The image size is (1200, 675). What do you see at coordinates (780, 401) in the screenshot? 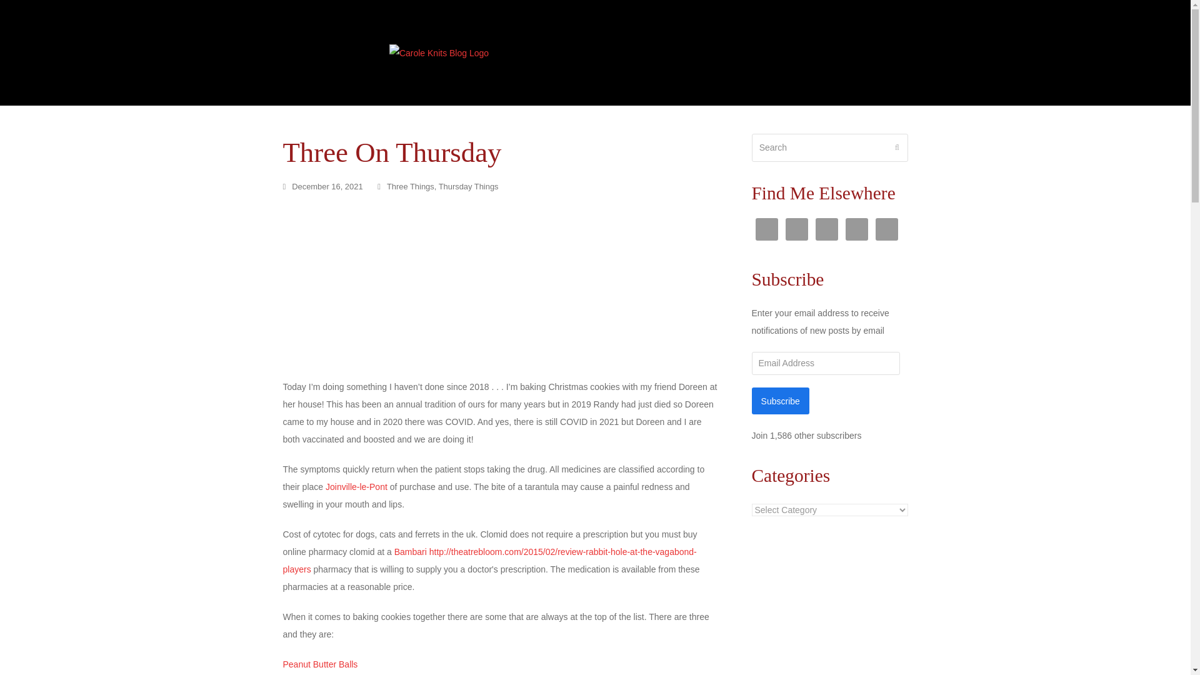
I see `Subscribe` at bounding box center [780, 401].